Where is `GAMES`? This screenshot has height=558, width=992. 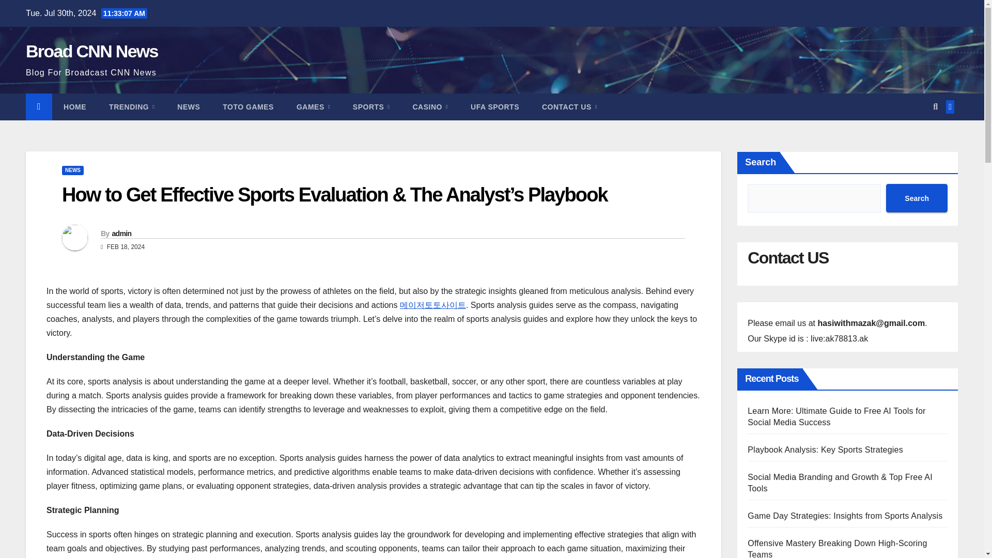 GAMES is located at coordinates (313, 107).